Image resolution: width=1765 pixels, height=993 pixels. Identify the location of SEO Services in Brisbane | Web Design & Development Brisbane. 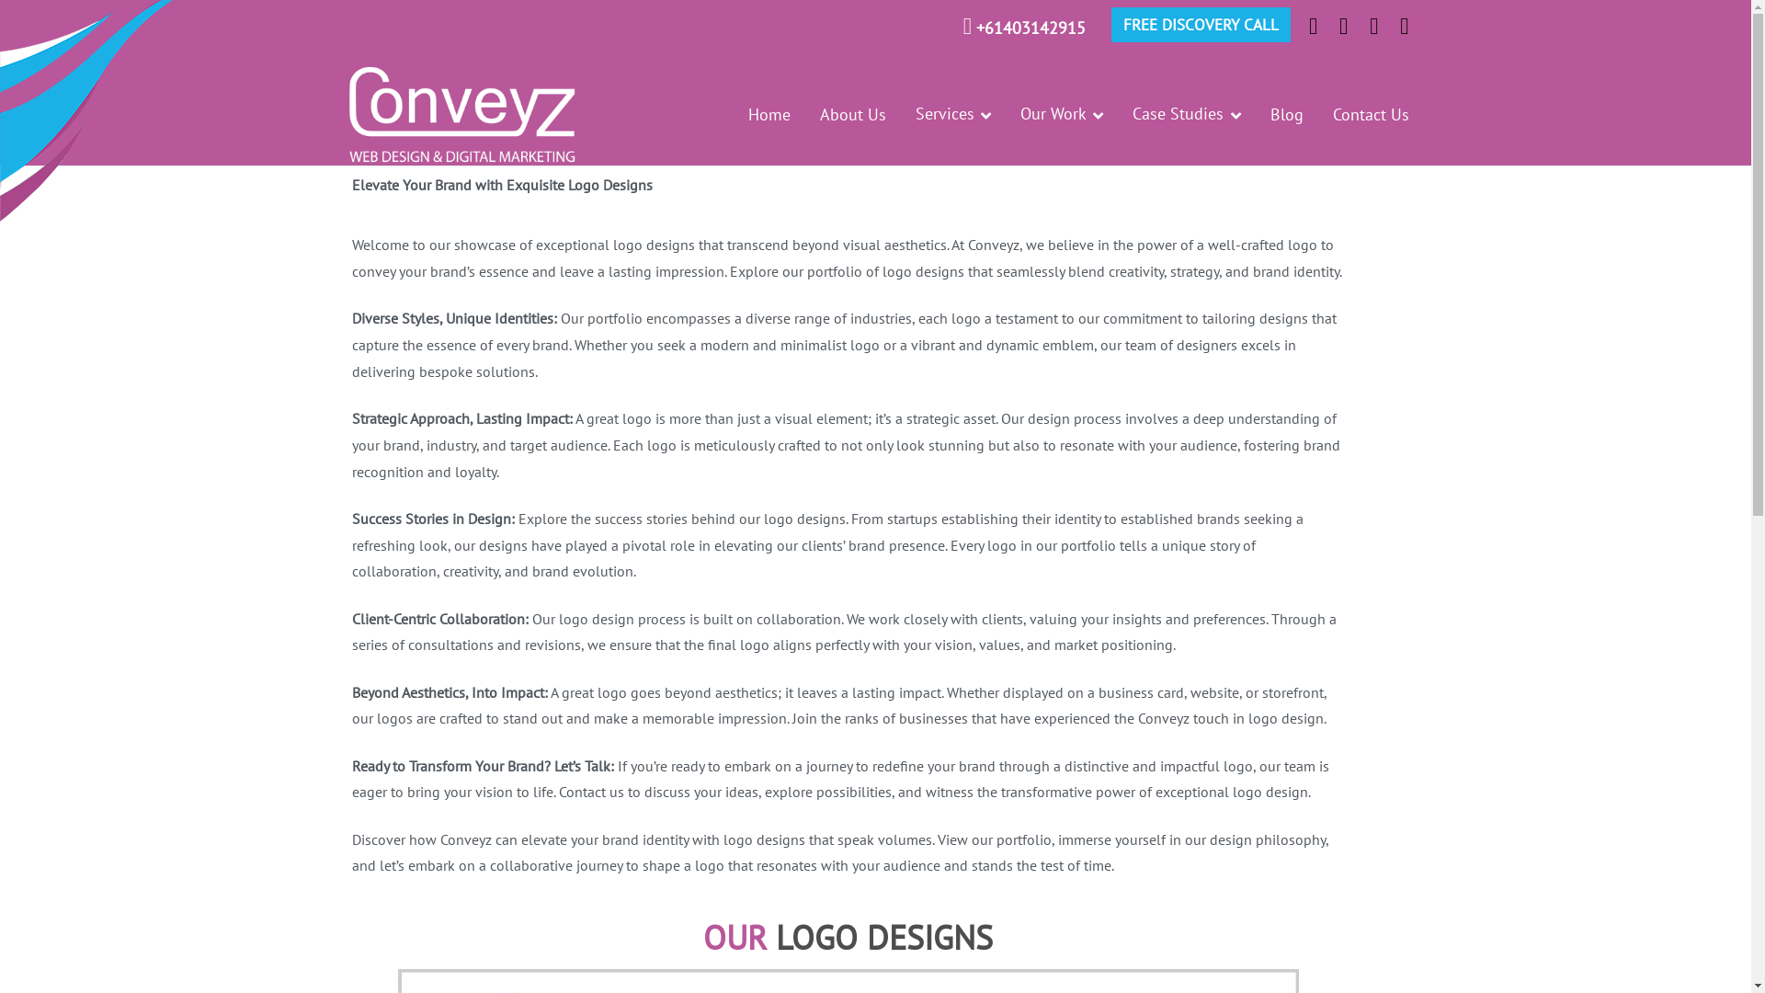
(837, 128).